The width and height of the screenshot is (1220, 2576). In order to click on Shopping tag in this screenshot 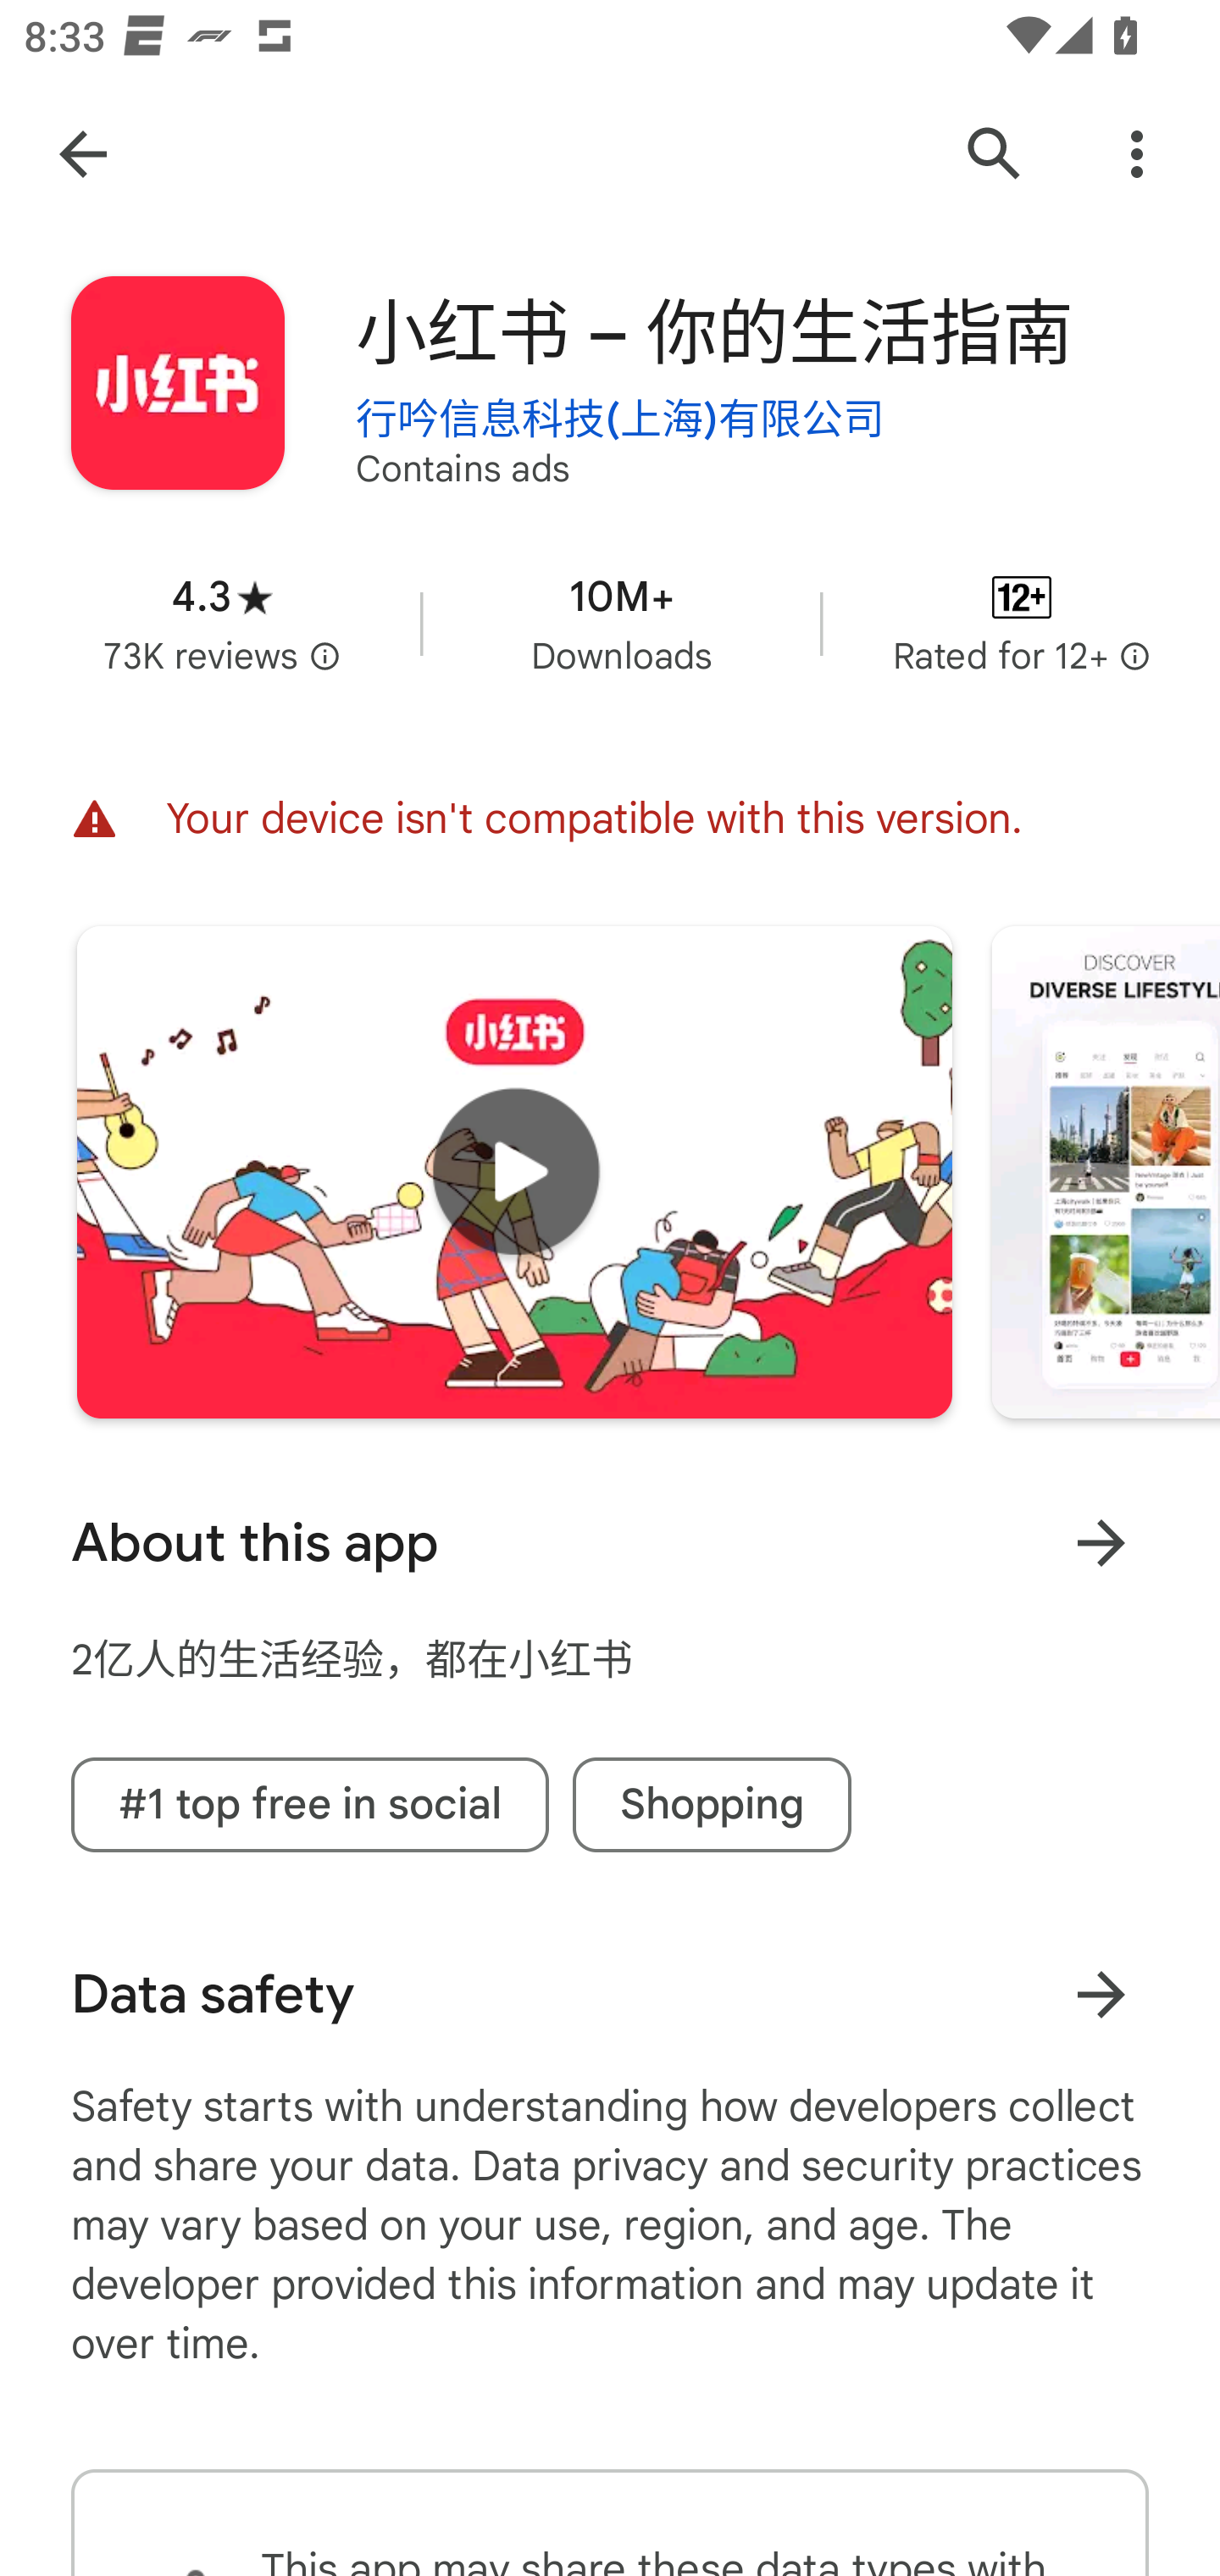, I will do `click(712, 1804)`.